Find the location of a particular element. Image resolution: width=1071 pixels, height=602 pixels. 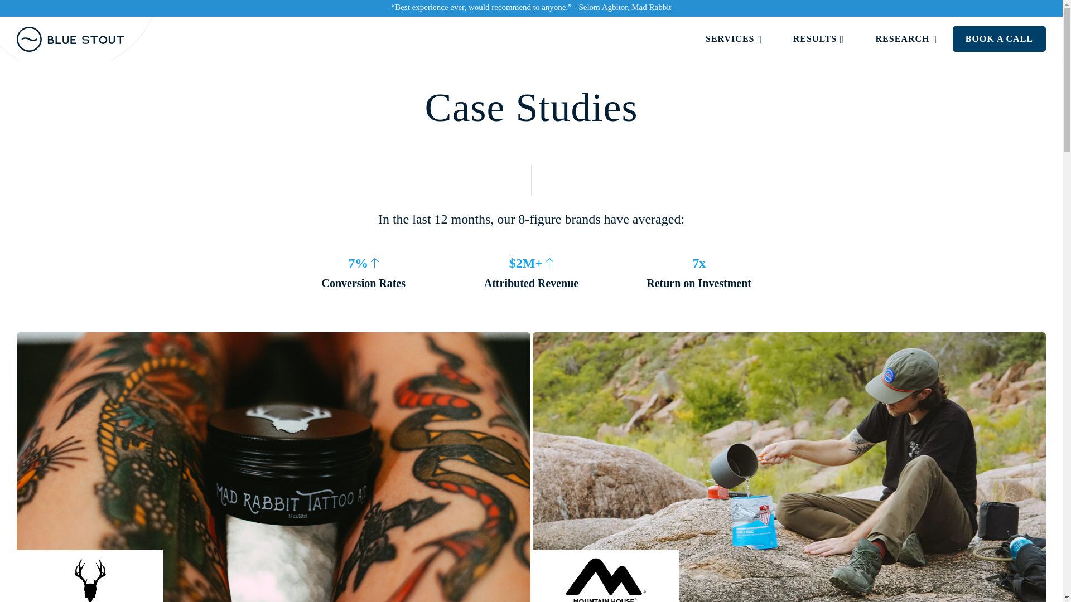

BOOK A CALL is located at coordinates (999, 39).